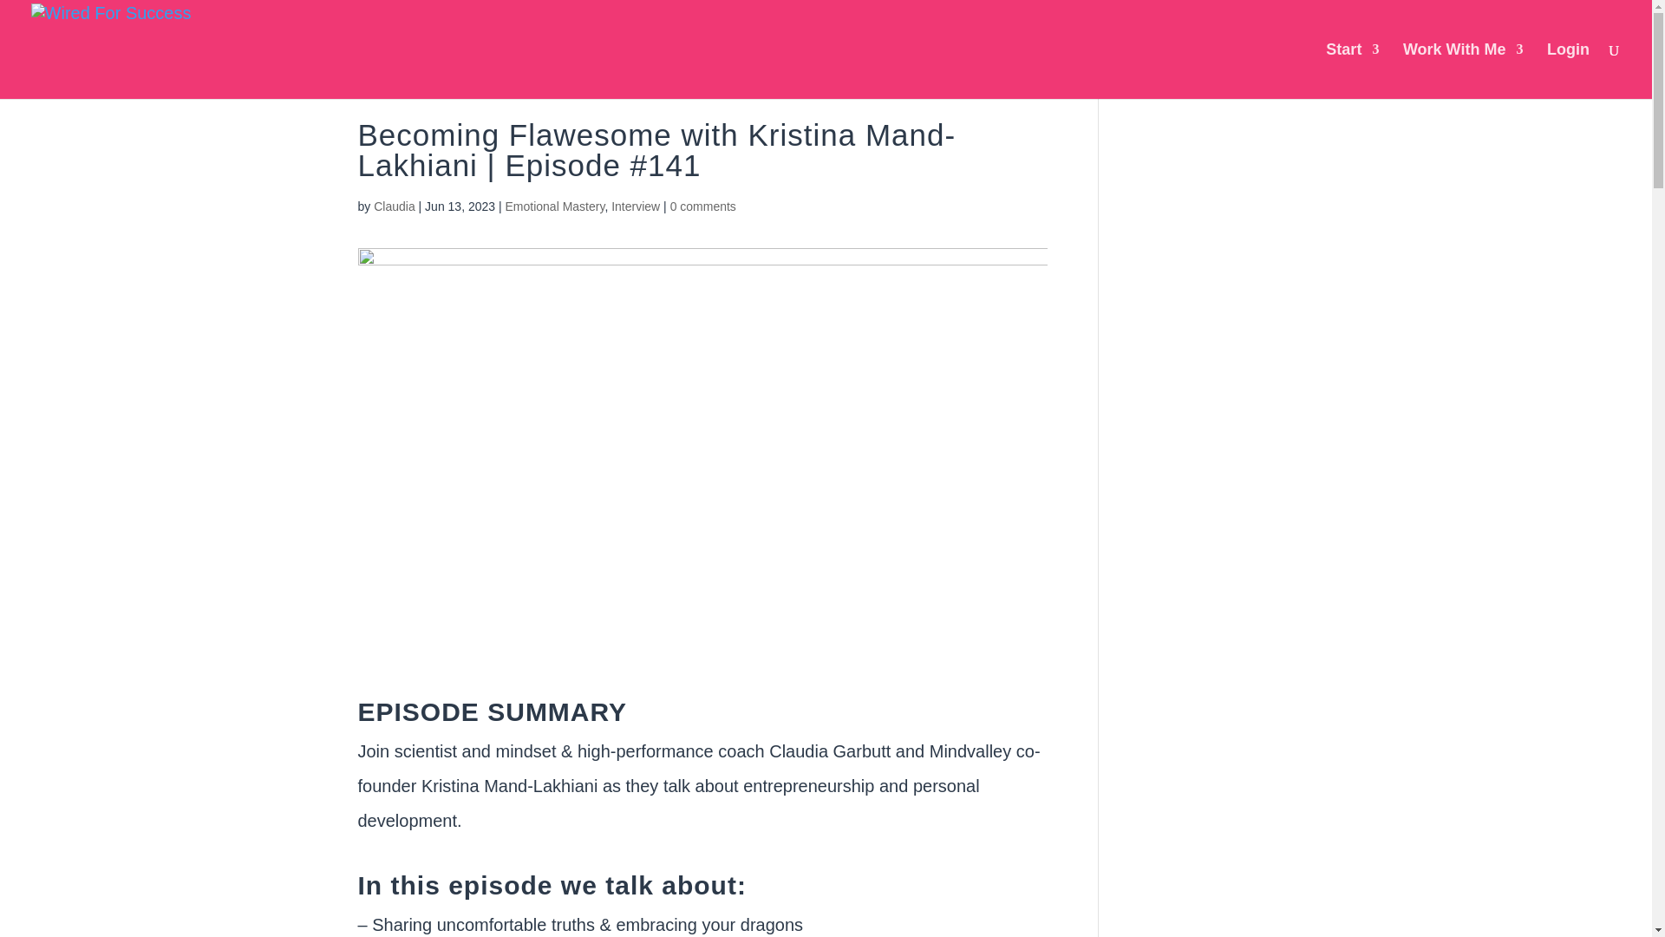 The image size is (1665, 937). I want to click on Claudia, so click(394, 206).